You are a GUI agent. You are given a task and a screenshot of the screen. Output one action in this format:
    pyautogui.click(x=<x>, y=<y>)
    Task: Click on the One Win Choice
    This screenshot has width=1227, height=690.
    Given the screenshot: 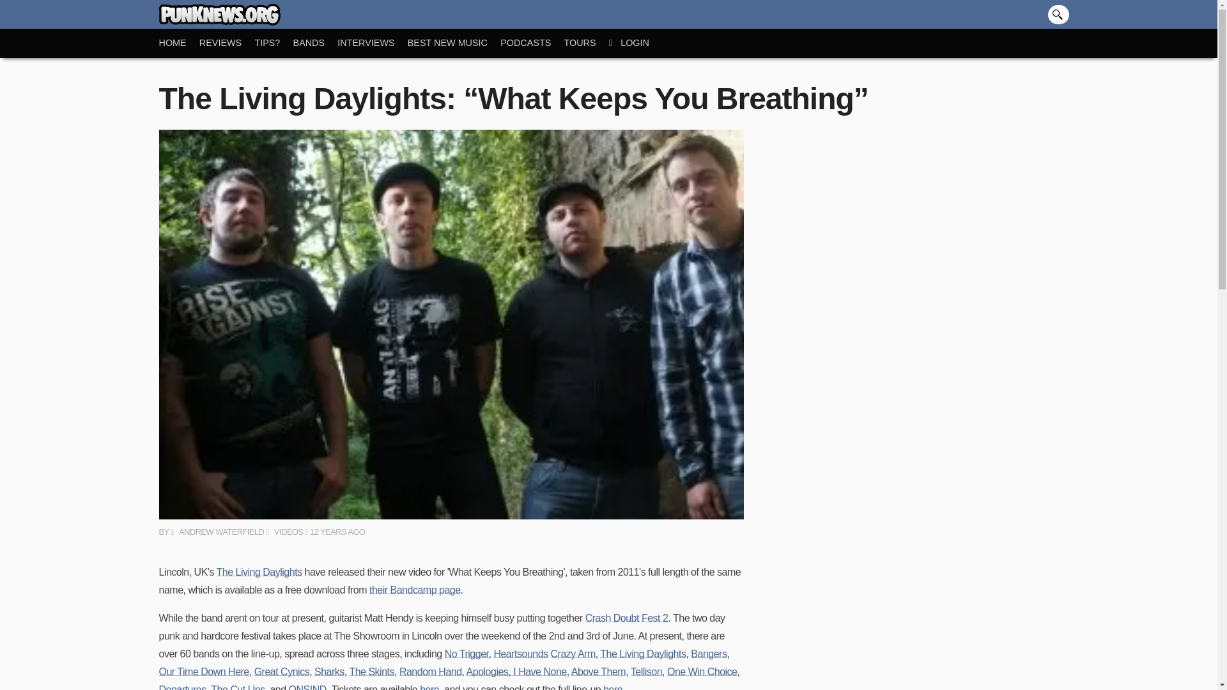 What is the action you would take?
    pyautogui.click(x=702, y=671)
    